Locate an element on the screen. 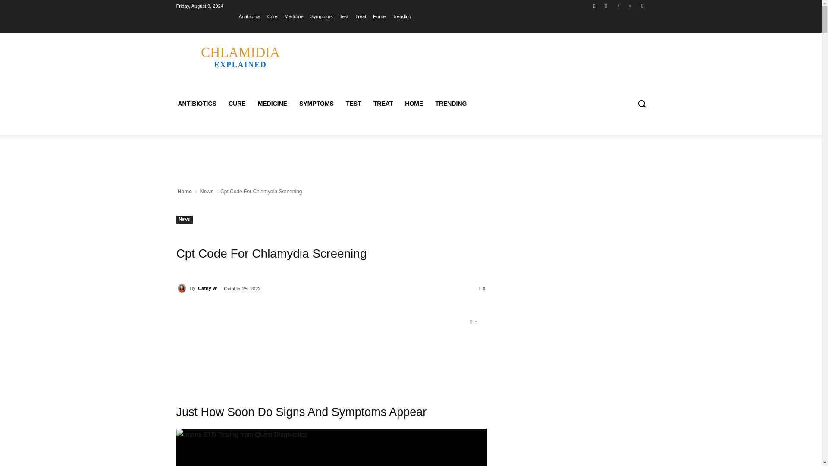 Image resolution: width=828 pixels, height=466 pixels. MEDICINE is located at coordinates (237, 104).